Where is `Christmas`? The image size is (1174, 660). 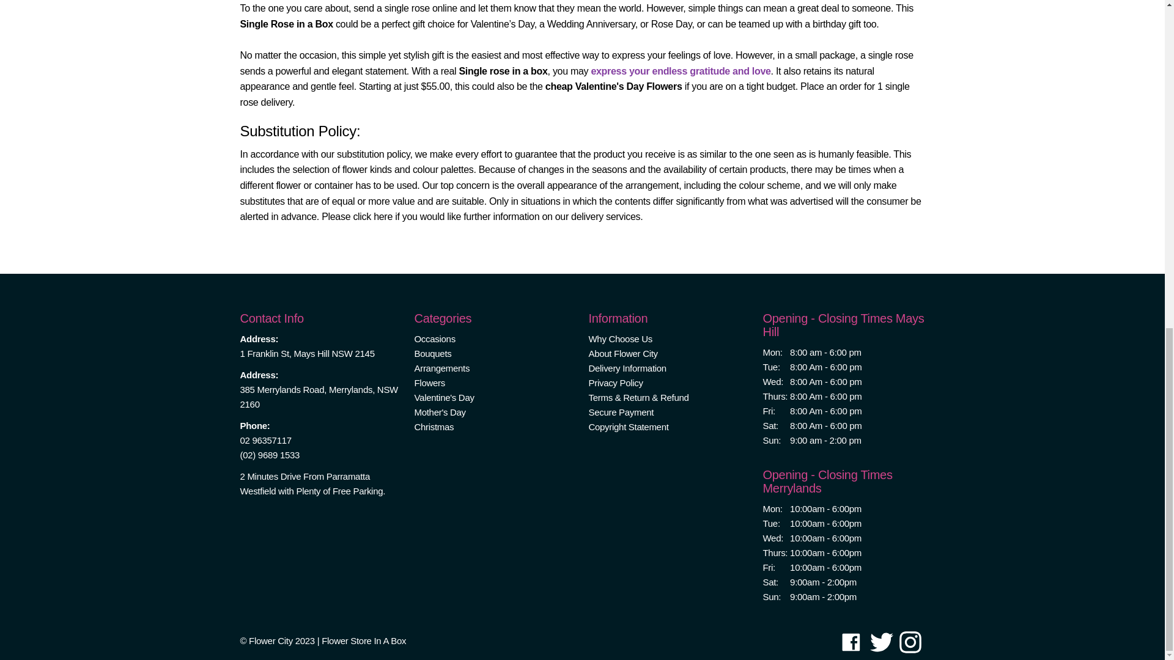
Christmas is located at coordinates (434, 427).